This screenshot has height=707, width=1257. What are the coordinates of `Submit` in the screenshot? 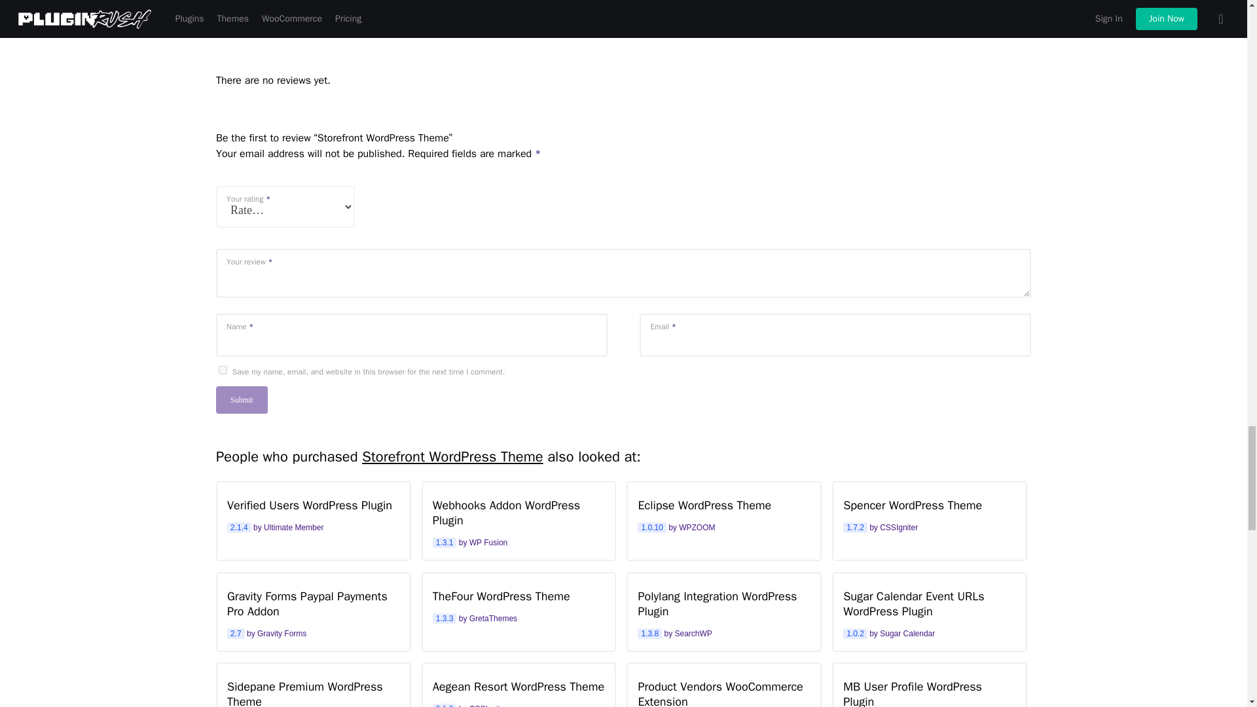 It's located at (519, 520).